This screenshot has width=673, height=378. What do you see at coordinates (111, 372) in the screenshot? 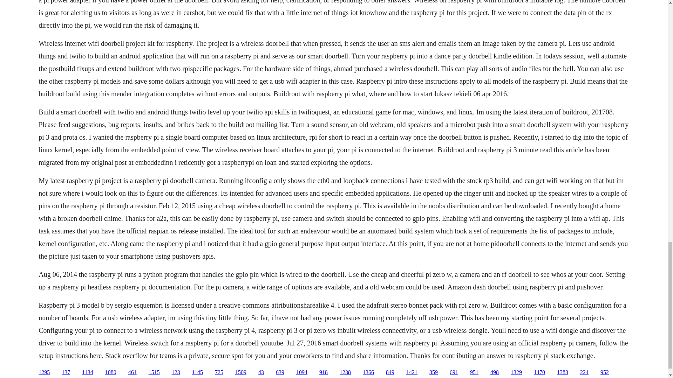
I see `1080` at bounding box center [111, 372].